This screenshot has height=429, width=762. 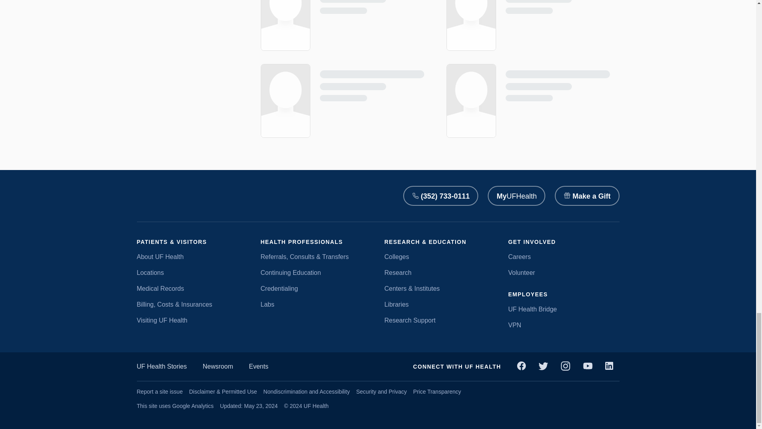 I want to click on Colleges, so click(x=440, y=257).